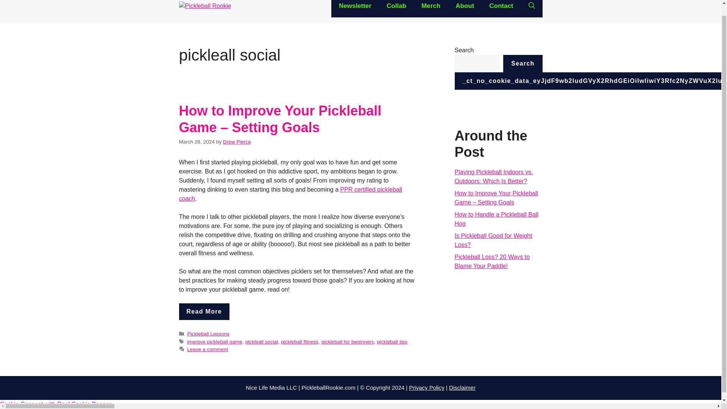  What do you see at coordinates (299, 342) in the screenshot?
I see `pickleball fitness` at bounding box center [299, 342].